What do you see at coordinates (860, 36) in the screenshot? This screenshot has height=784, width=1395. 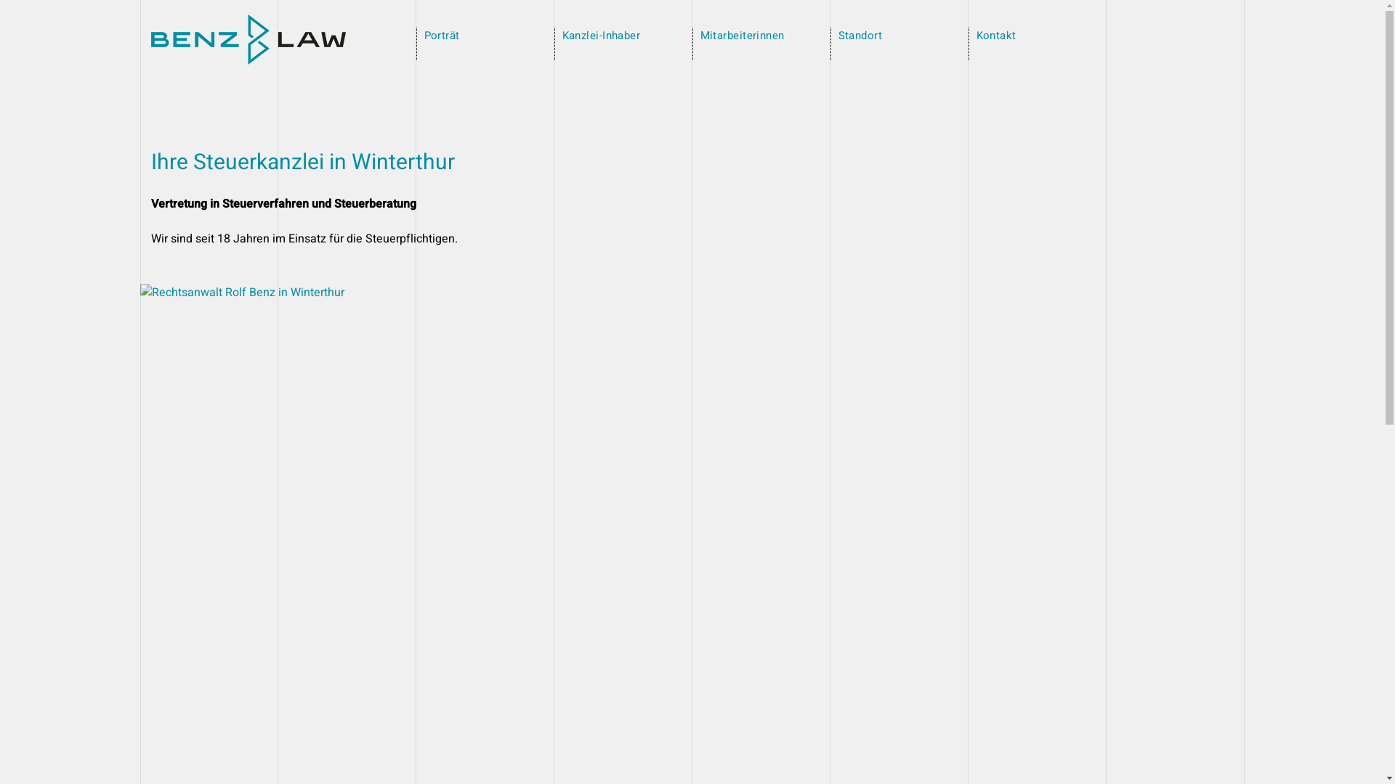 I see `Standort` at bounding box center [860, 36].